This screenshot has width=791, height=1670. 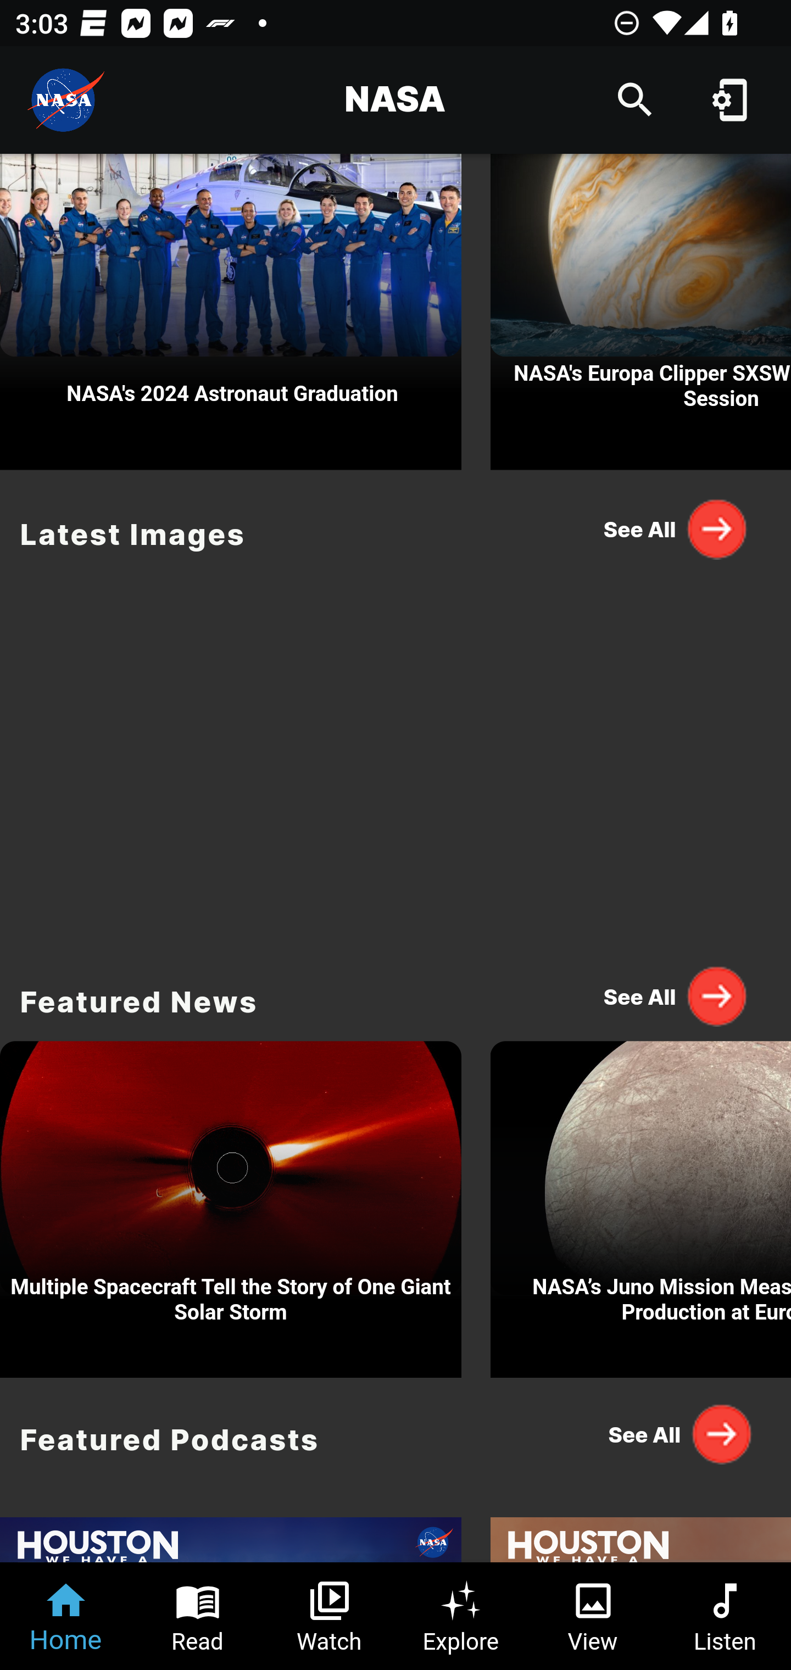 I want to click on Read
Tab 2 of 6, so click(x=198, y=1616).